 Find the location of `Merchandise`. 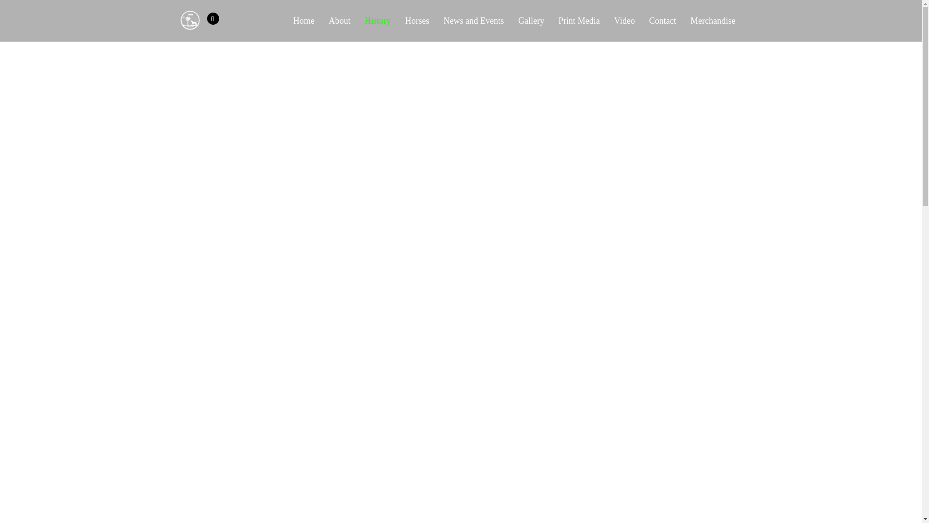

Merchandise is located at coordinates (712, 21).